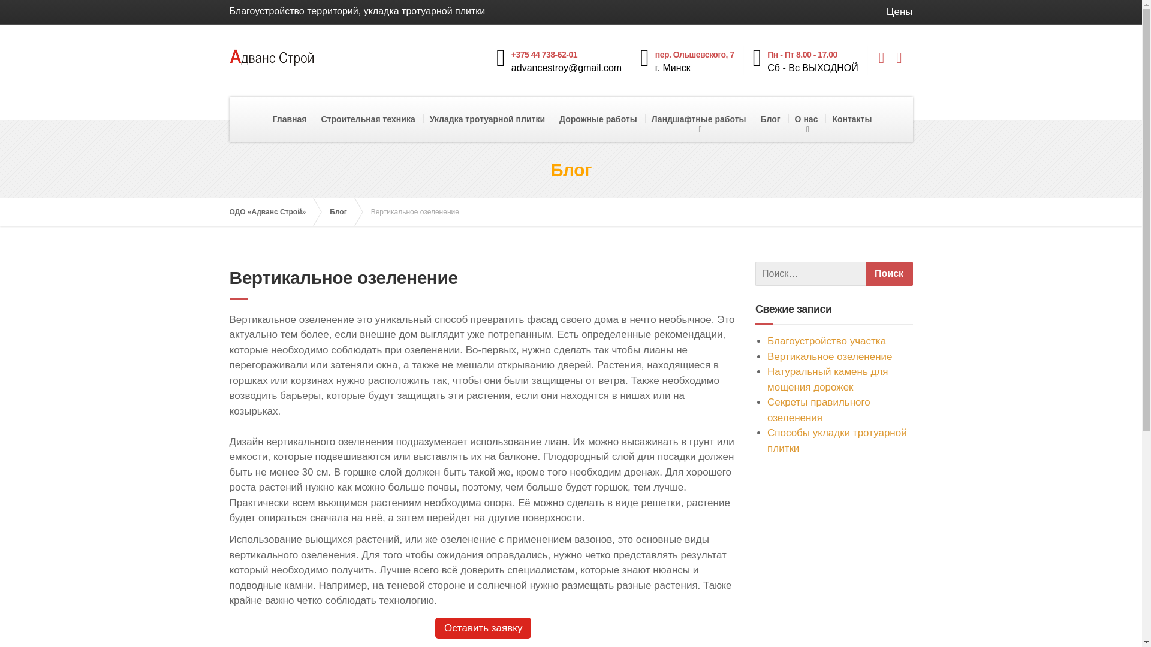  I want to click on +375 44 738-62-01
advancestroy@gmail.com, so click(564, 60).